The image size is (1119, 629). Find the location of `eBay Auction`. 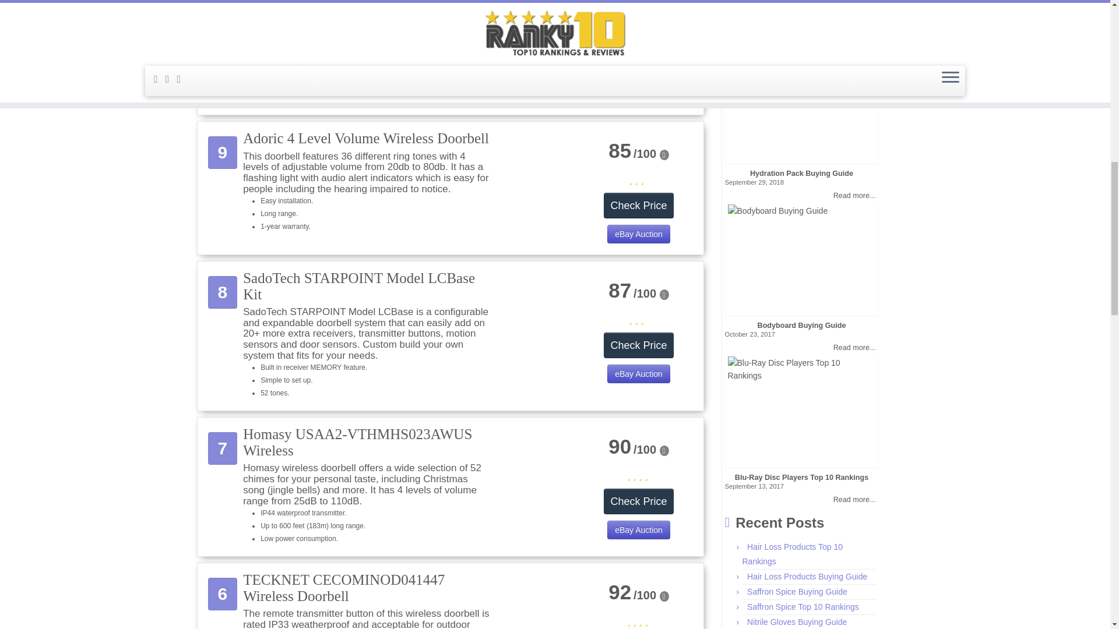

eBay Auction is located at coordinates (643, 96).